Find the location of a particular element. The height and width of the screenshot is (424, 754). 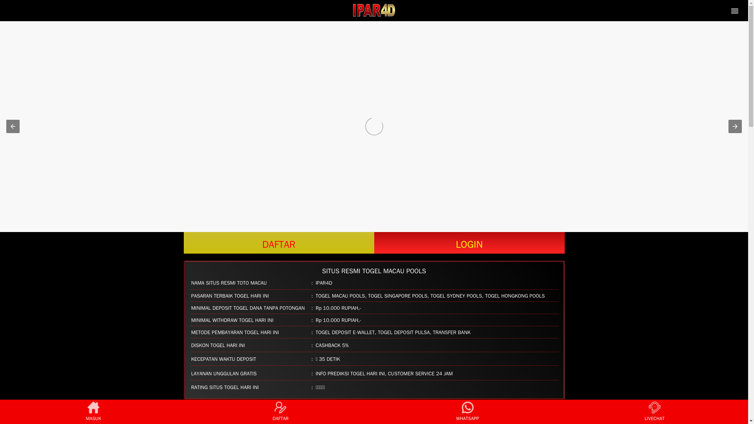

DAFTAR is located at coordinates (280, 411).